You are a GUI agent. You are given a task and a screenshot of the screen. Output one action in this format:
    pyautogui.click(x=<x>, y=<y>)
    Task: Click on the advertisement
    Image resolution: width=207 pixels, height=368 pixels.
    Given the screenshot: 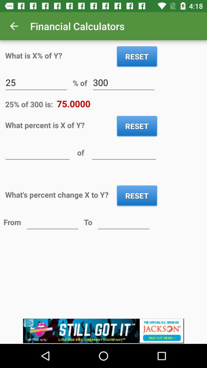 What is the action you would take?
    pyautogui.click(x=103, y=331)
    